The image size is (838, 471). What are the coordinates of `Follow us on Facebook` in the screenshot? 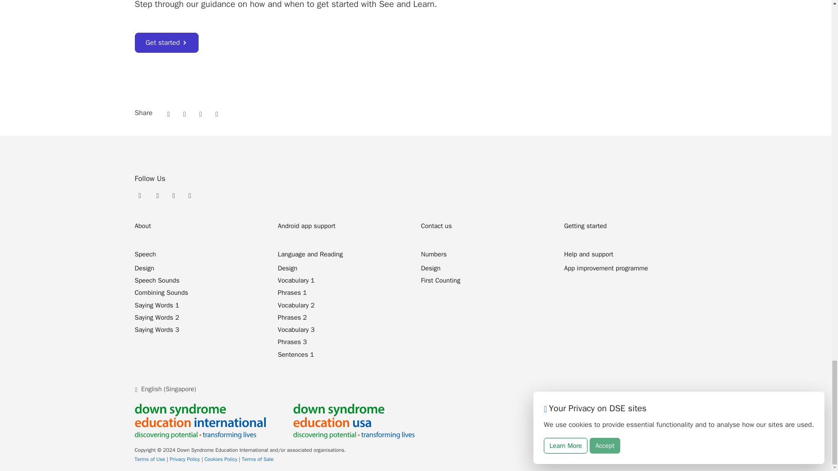 It's located at (174, 195).